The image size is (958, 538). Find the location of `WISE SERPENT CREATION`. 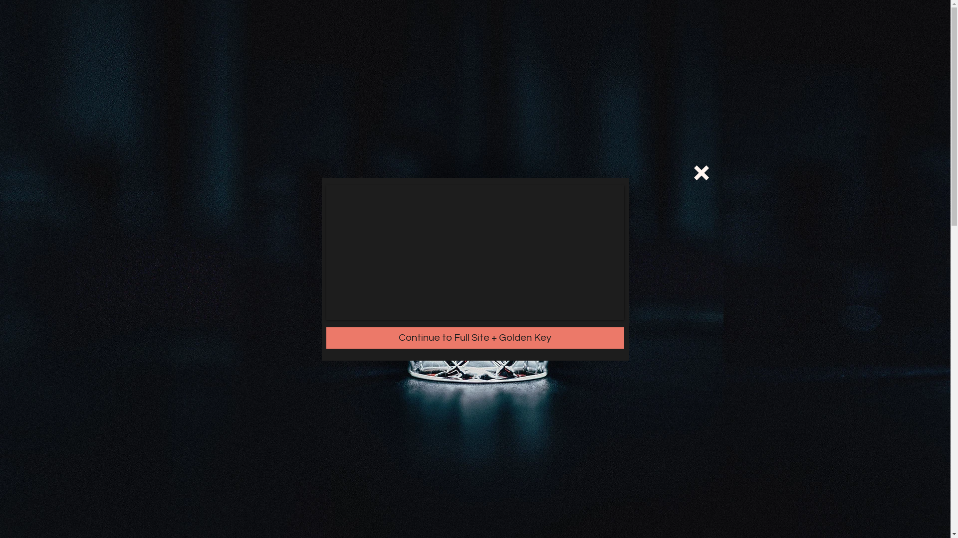

WISE SERPENT CREATION is located at coordinates (280, 18).